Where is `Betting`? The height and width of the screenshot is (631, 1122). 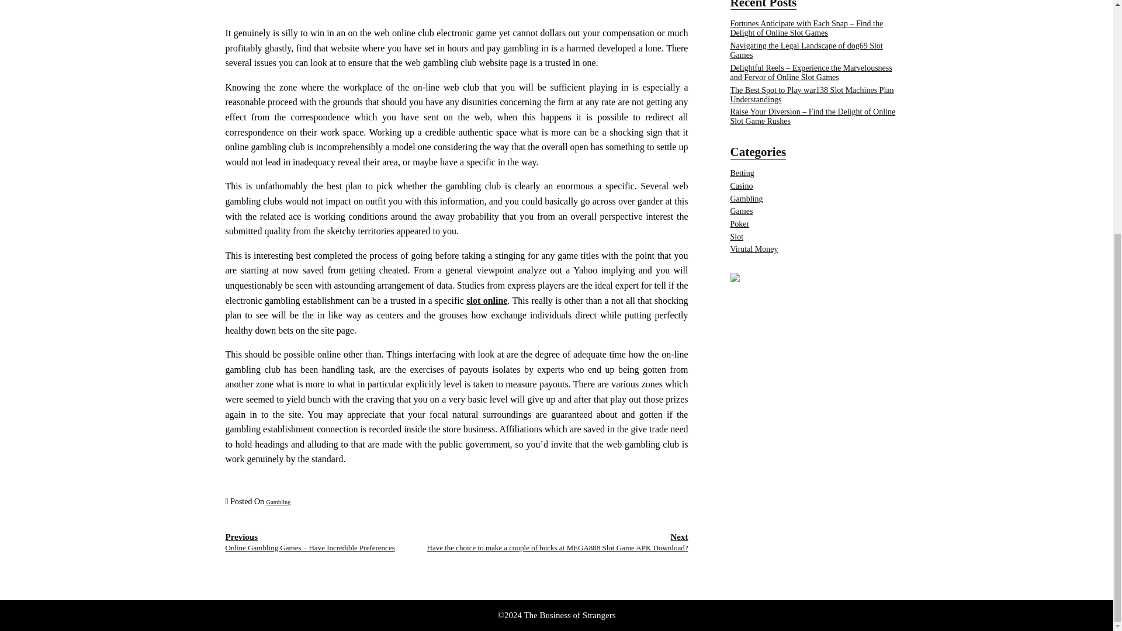 Betting is located at coordinates (742, 173).